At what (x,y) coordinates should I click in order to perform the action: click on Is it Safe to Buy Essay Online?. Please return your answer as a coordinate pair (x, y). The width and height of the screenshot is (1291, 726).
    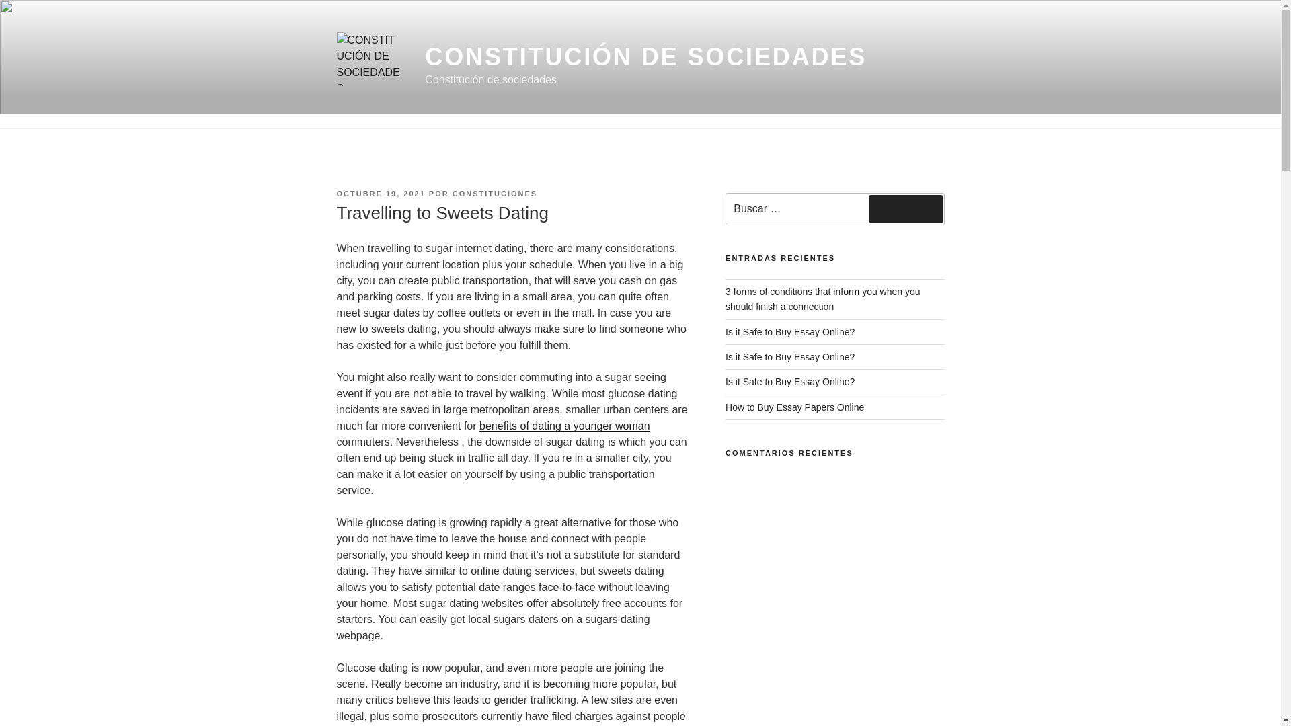
    Looking at the image, I should click on (790, 356).